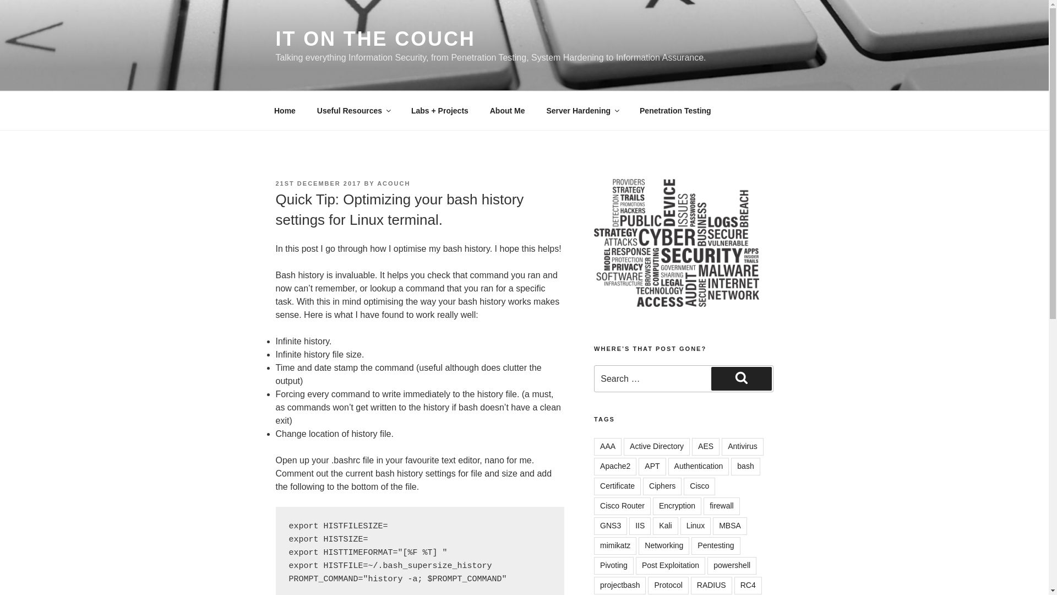 This screenshot has height=595, width=1057. I want to click on GNS3, so click(610, 526).